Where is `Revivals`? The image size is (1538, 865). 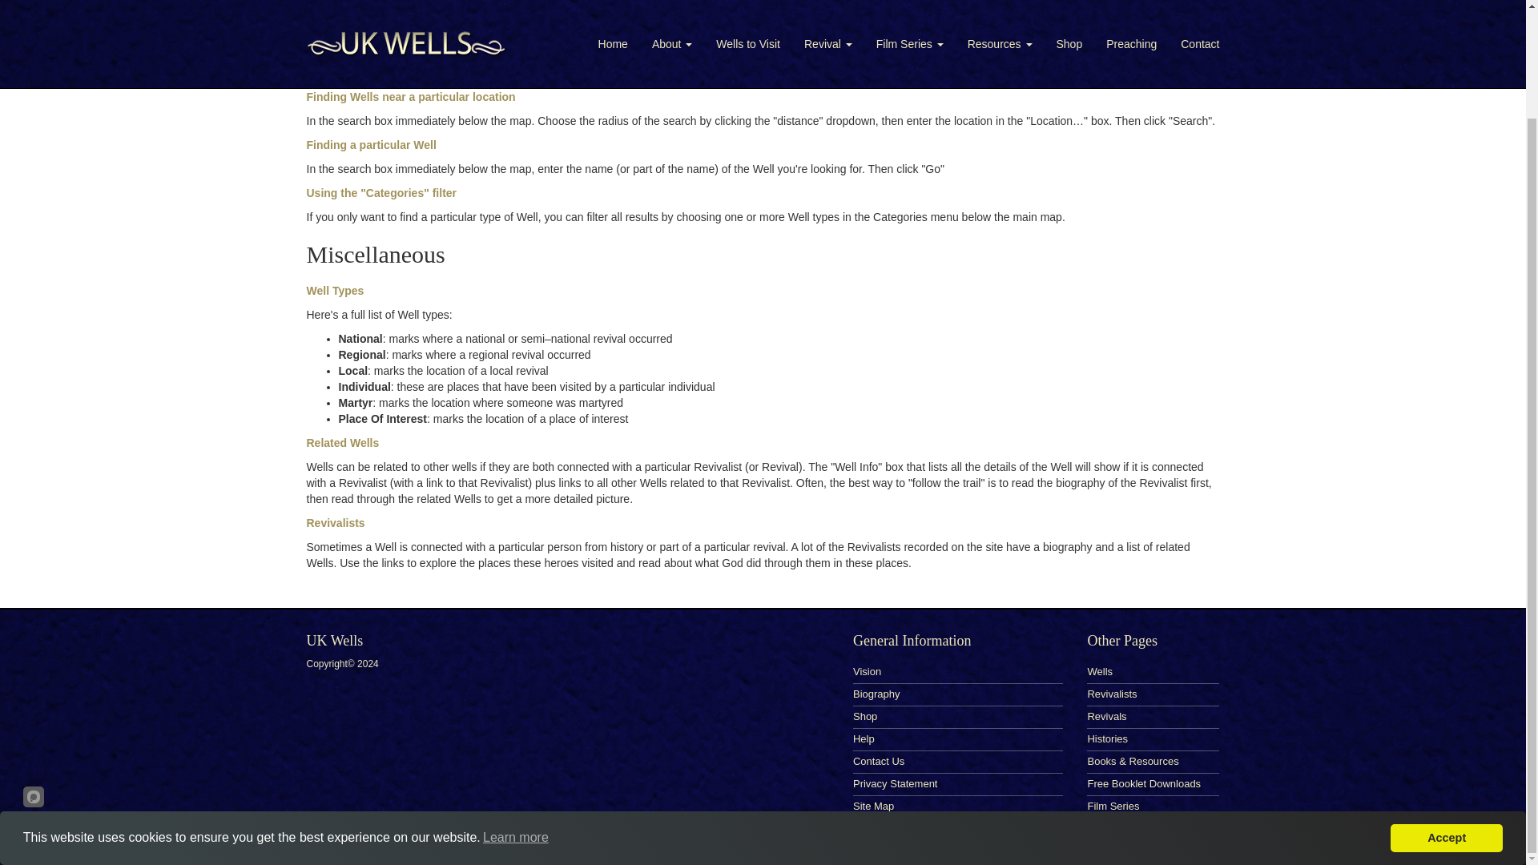
Revivals is located at coordinates (1106, 716).